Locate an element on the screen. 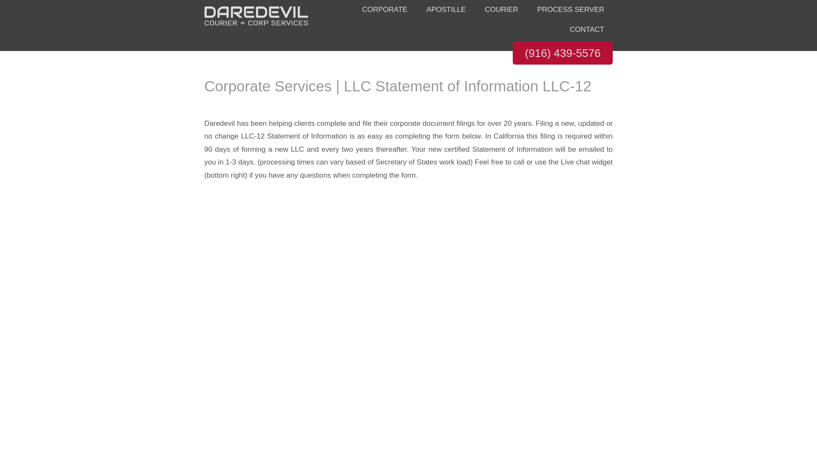 This screenshot has height=459, width=817. PROCESS SERVER is located at coordinates (571, 10).